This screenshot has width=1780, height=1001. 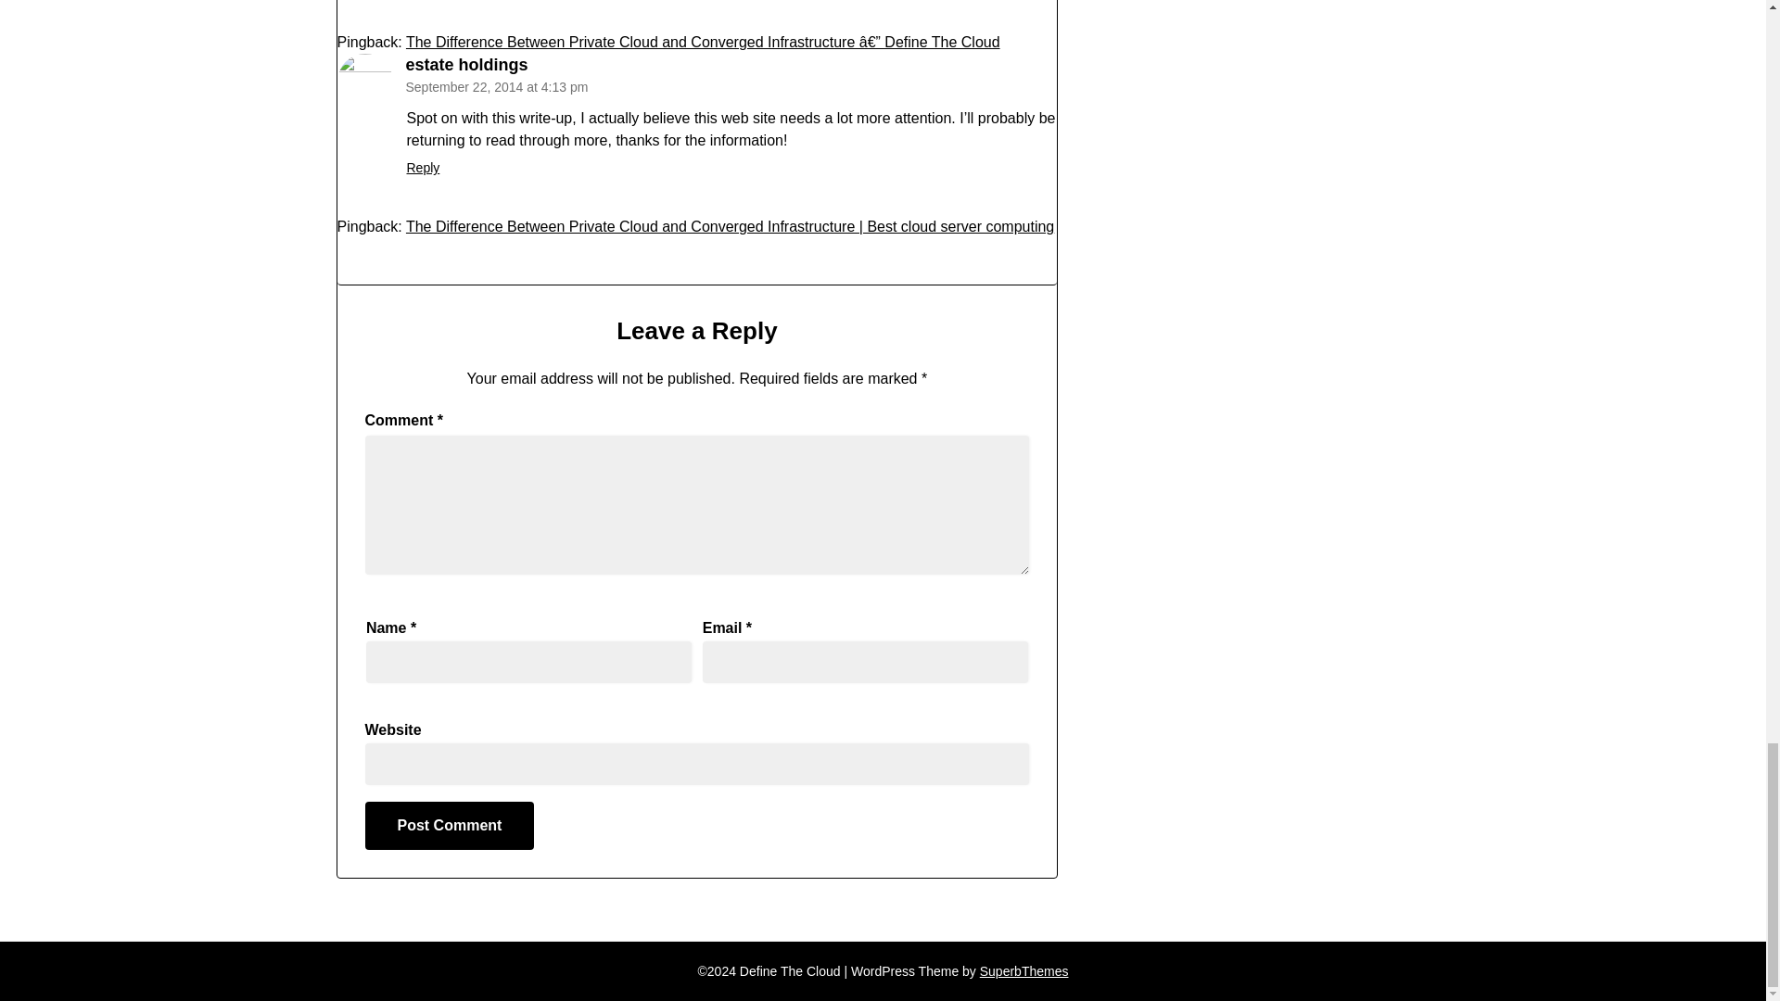 What do you see at coordinates (450, 825) in the screenshot?
I see `Post Comment` at bounding box center [450, 825].